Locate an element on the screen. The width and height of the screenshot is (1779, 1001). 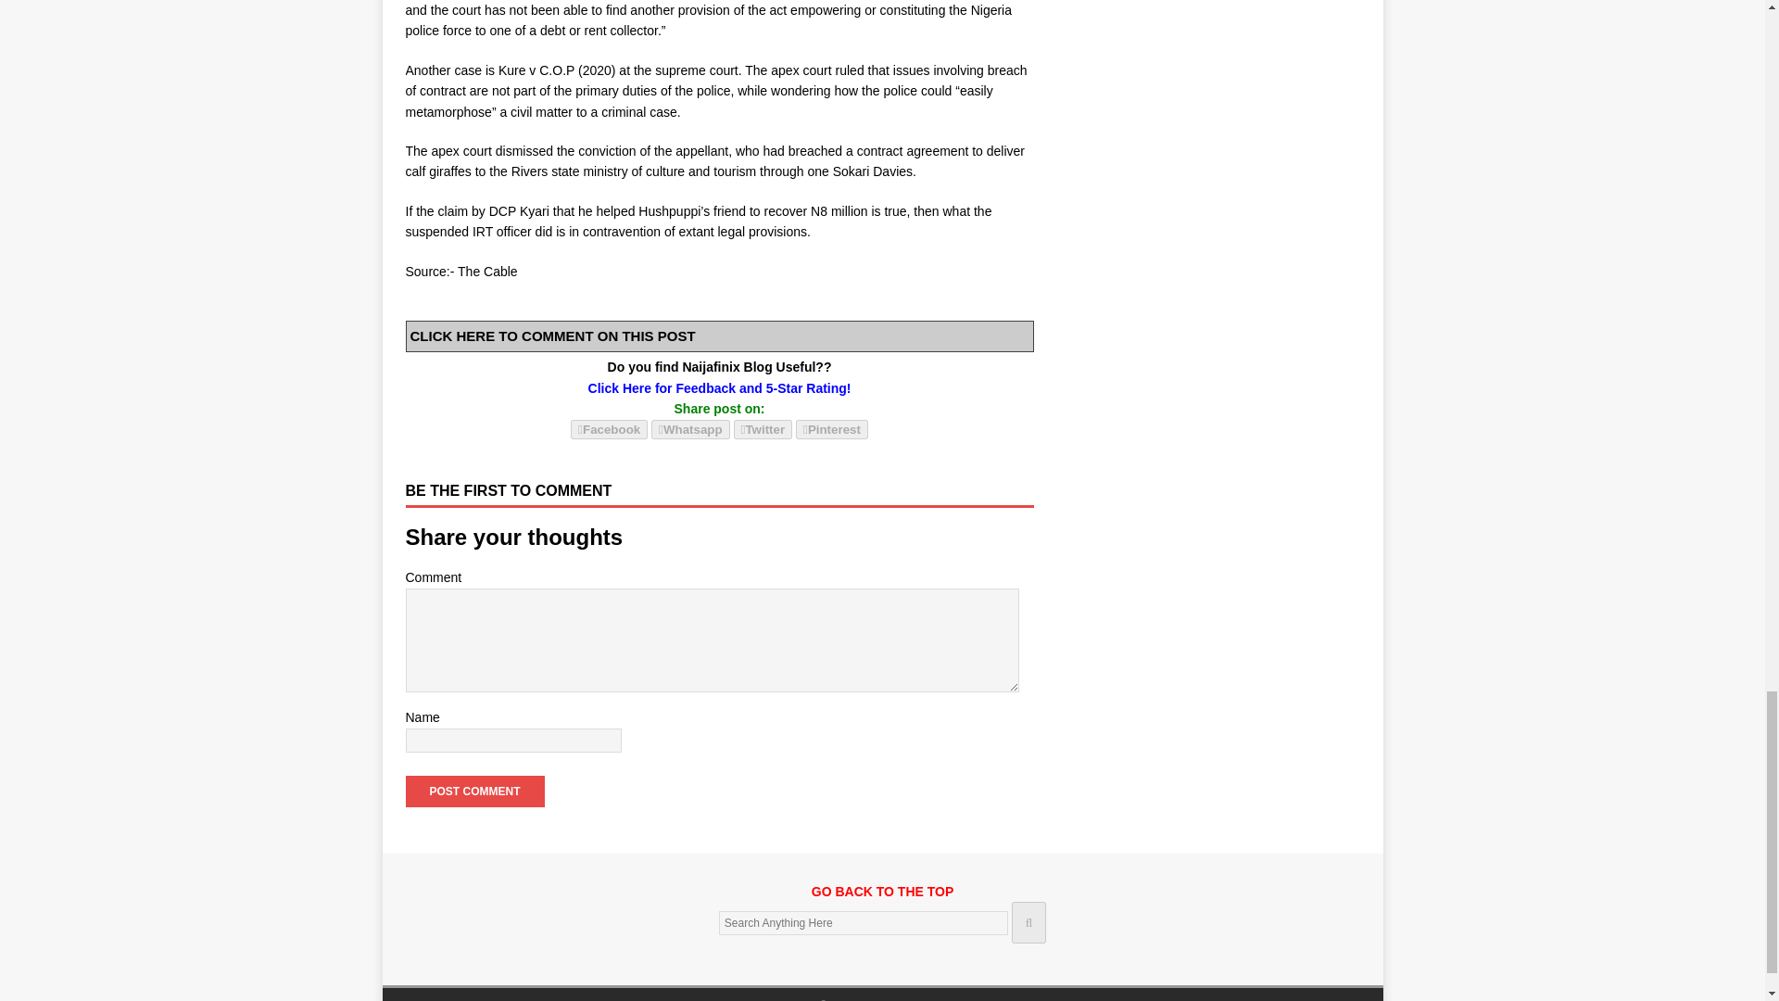
Facebook is located at coordinates (609, 429).